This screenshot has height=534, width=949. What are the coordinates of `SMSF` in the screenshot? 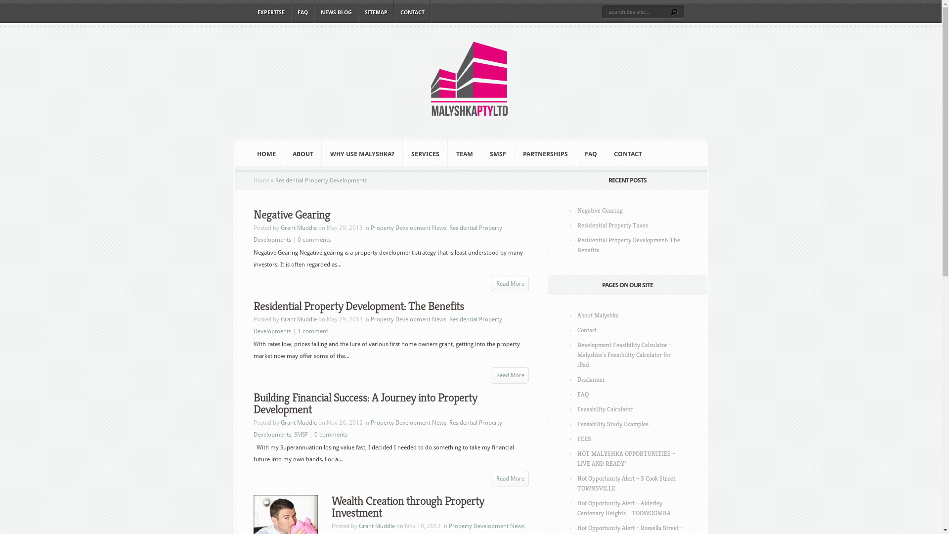 It's located at (497, 154).